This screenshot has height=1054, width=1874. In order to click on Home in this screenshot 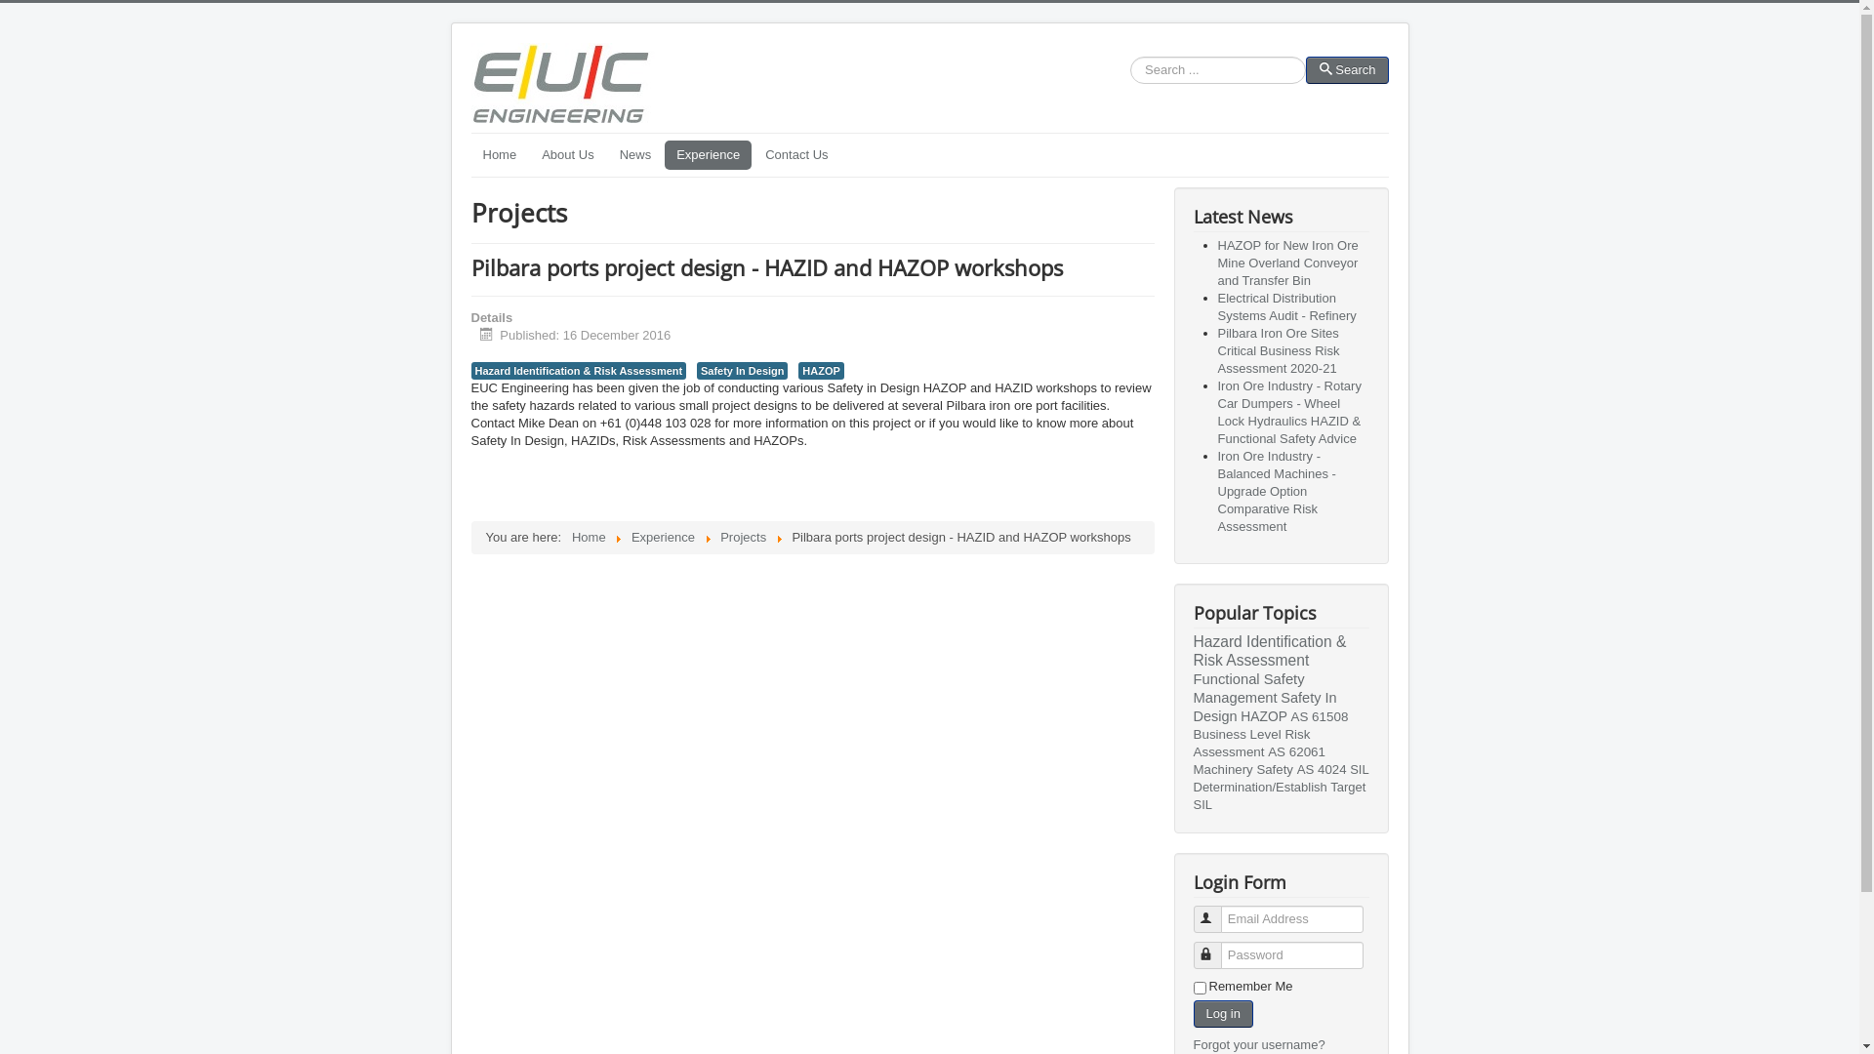, I will do `click(500, 155)`.